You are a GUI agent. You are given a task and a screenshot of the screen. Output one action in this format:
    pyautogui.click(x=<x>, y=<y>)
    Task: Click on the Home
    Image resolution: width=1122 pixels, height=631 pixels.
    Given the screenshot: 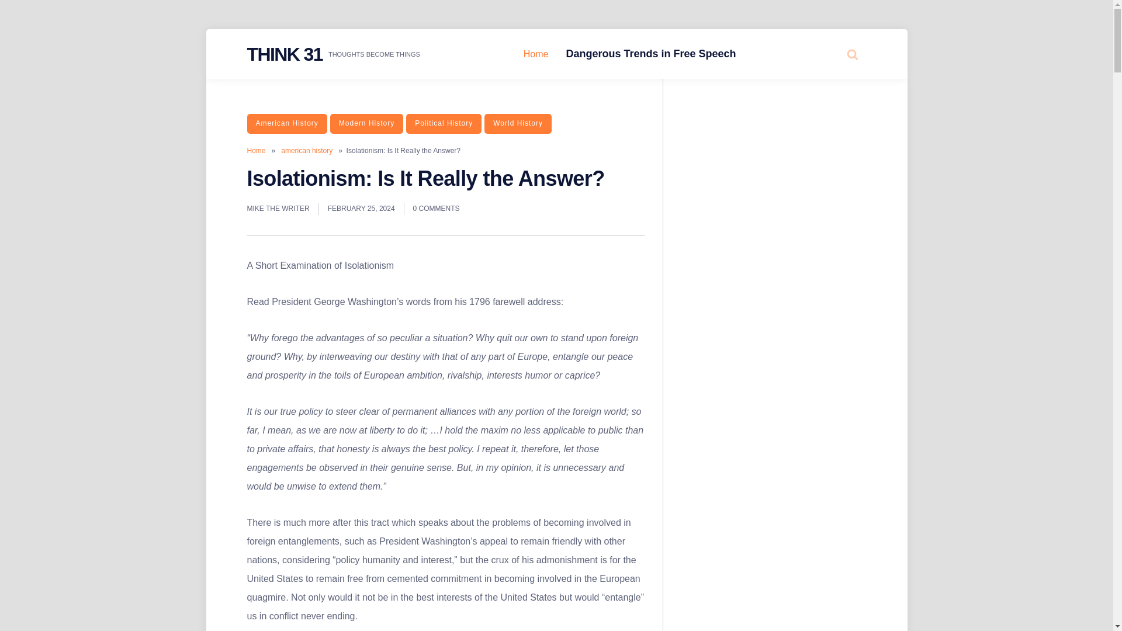 What is the action you would take?
    pyautogui.click(x=536, y=54)
    